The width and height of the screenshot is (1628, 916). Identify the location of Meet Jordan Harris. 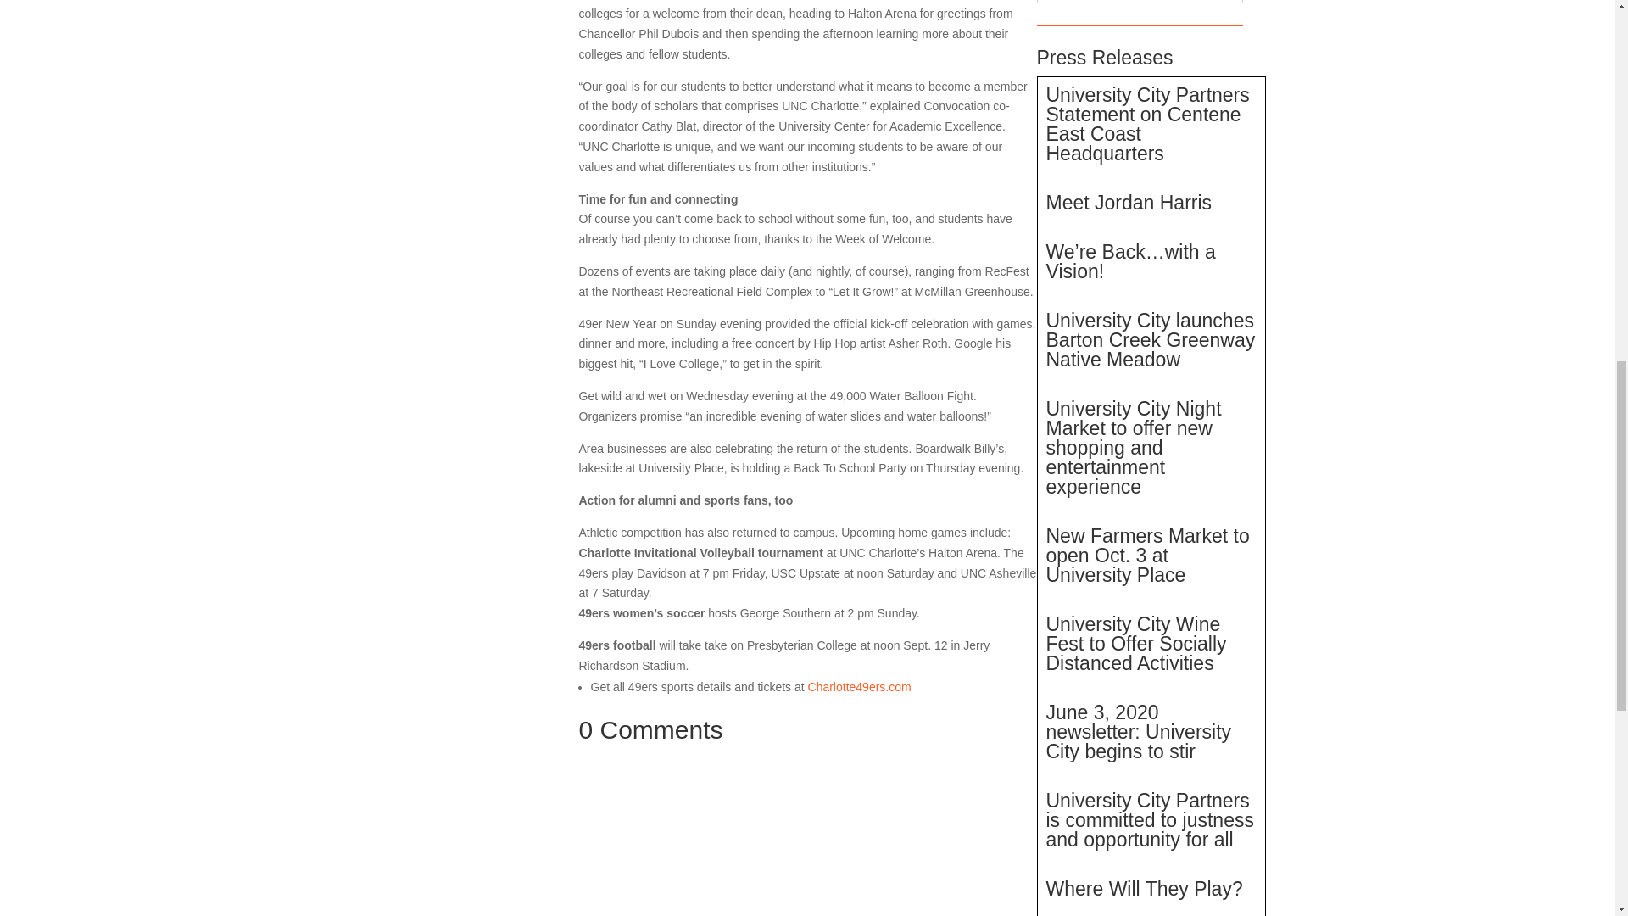
(1129, 202).